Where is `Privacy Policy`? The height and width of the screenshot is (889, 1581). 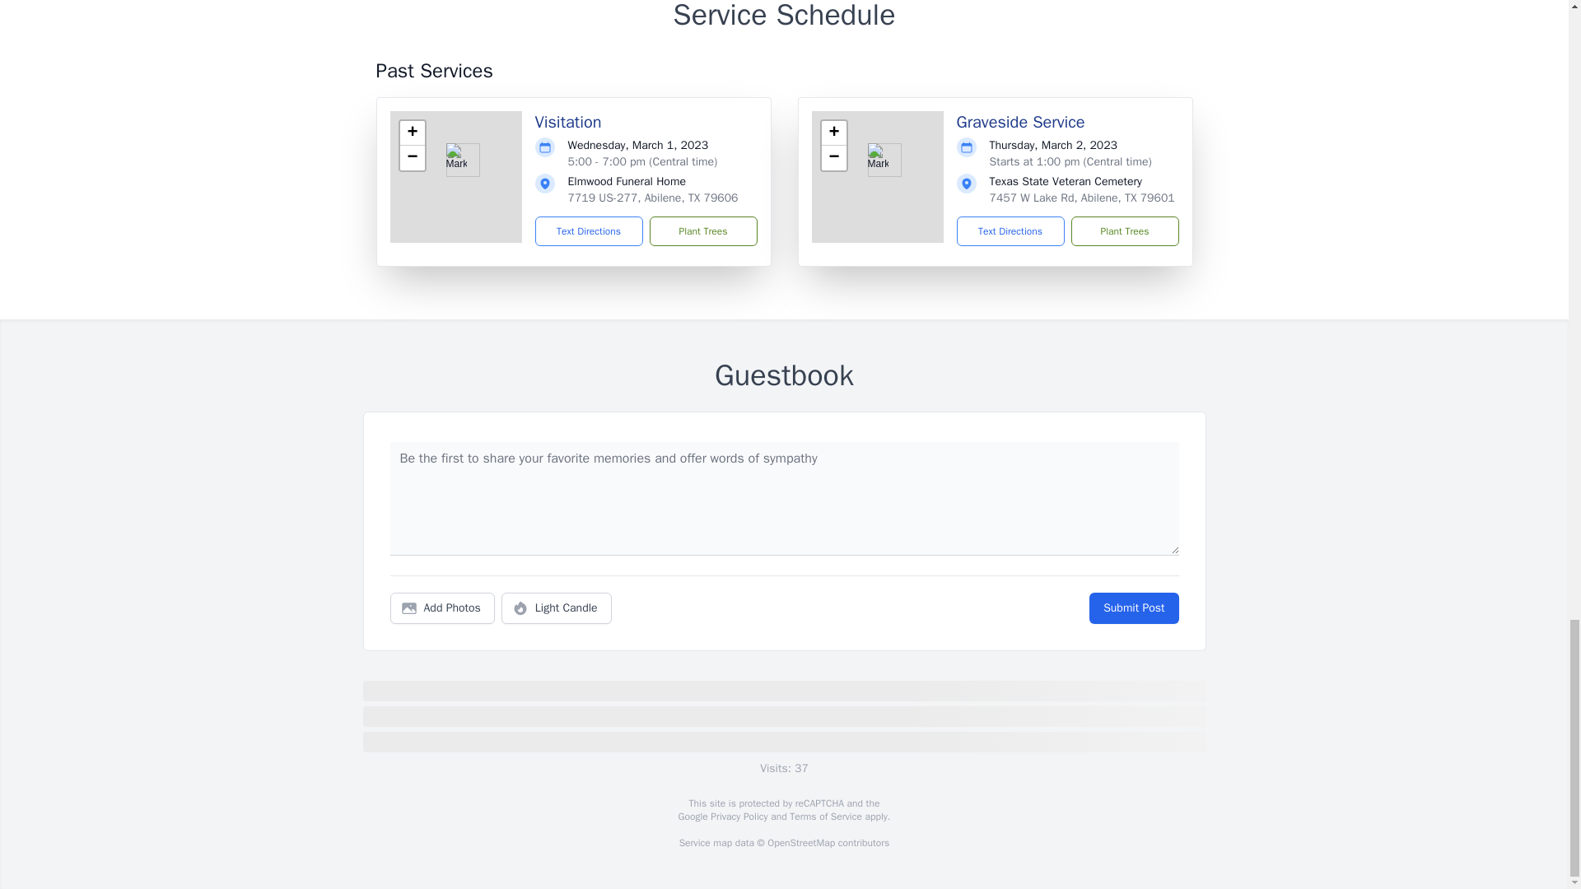 Privacy Policy is located at coordinates (738, 817).